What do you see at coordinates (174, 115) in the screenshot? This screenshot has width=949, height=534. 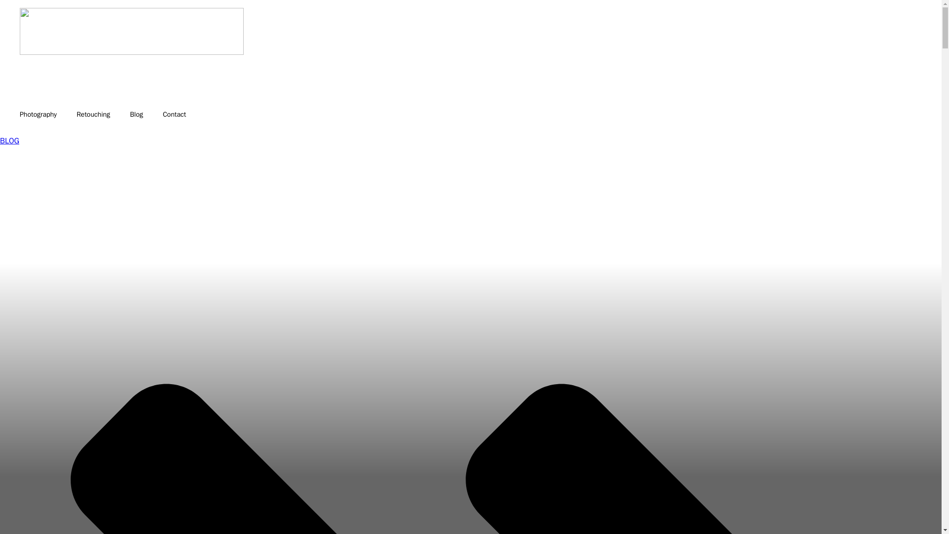 I see `Contact` at bounding box center [174, 115].